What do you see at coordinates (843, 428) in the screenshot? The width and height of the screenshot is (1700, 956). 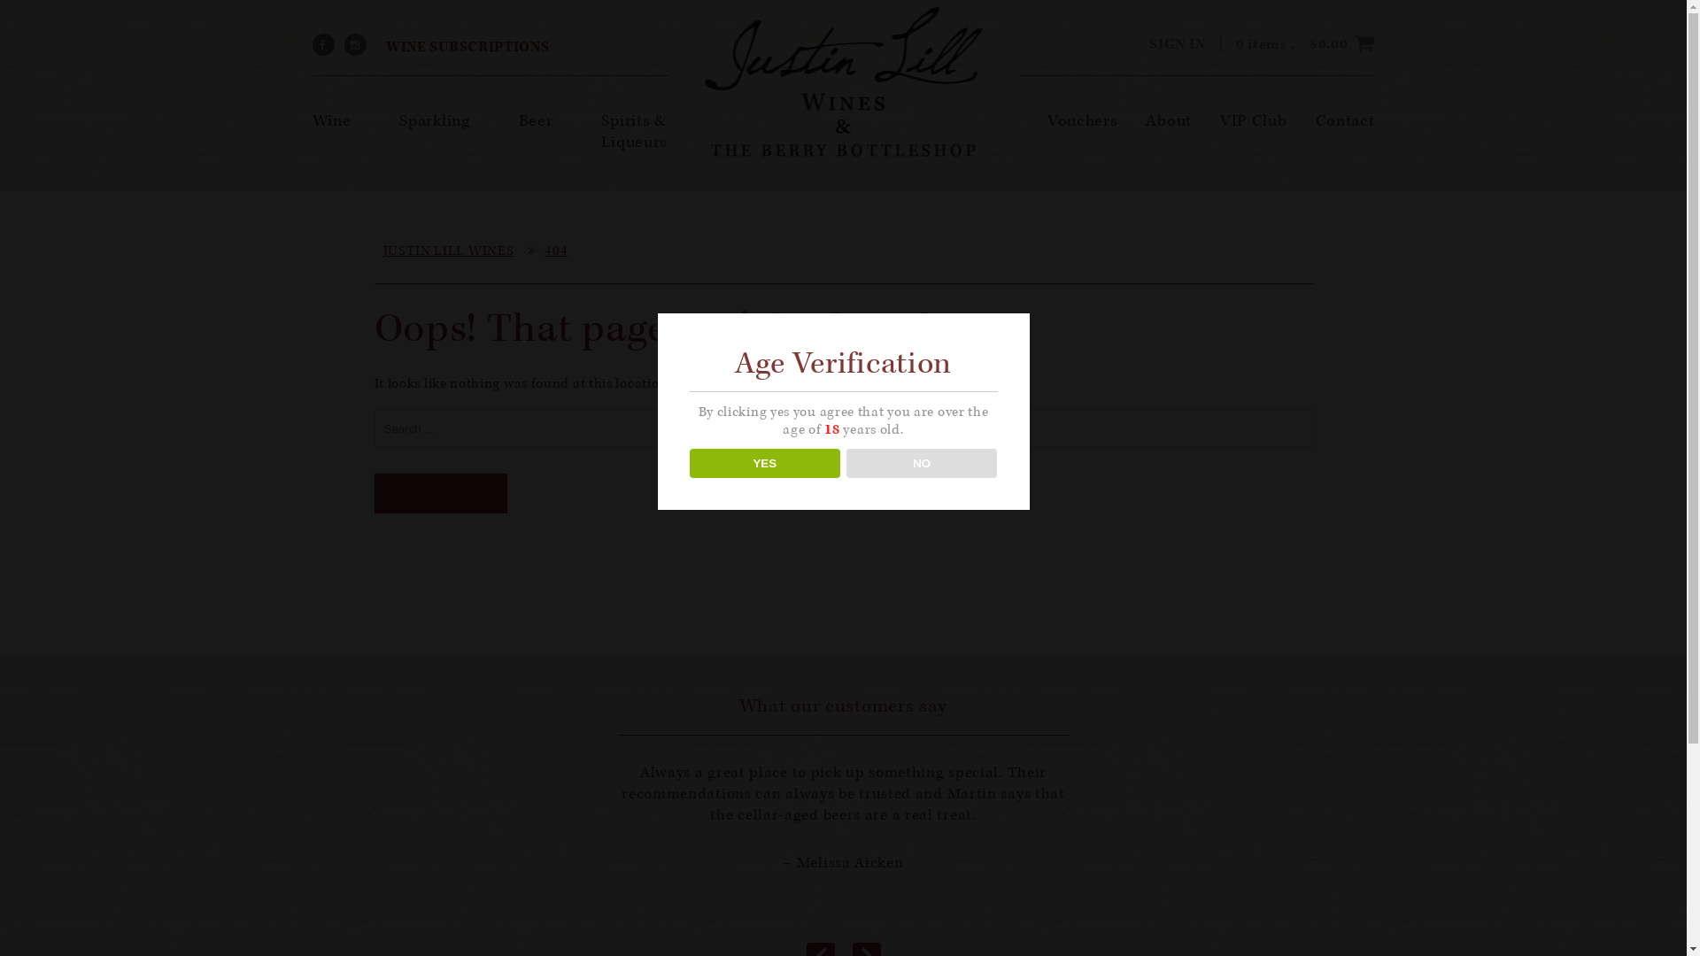 I see `Search for:` at bounding box center [843, 428].